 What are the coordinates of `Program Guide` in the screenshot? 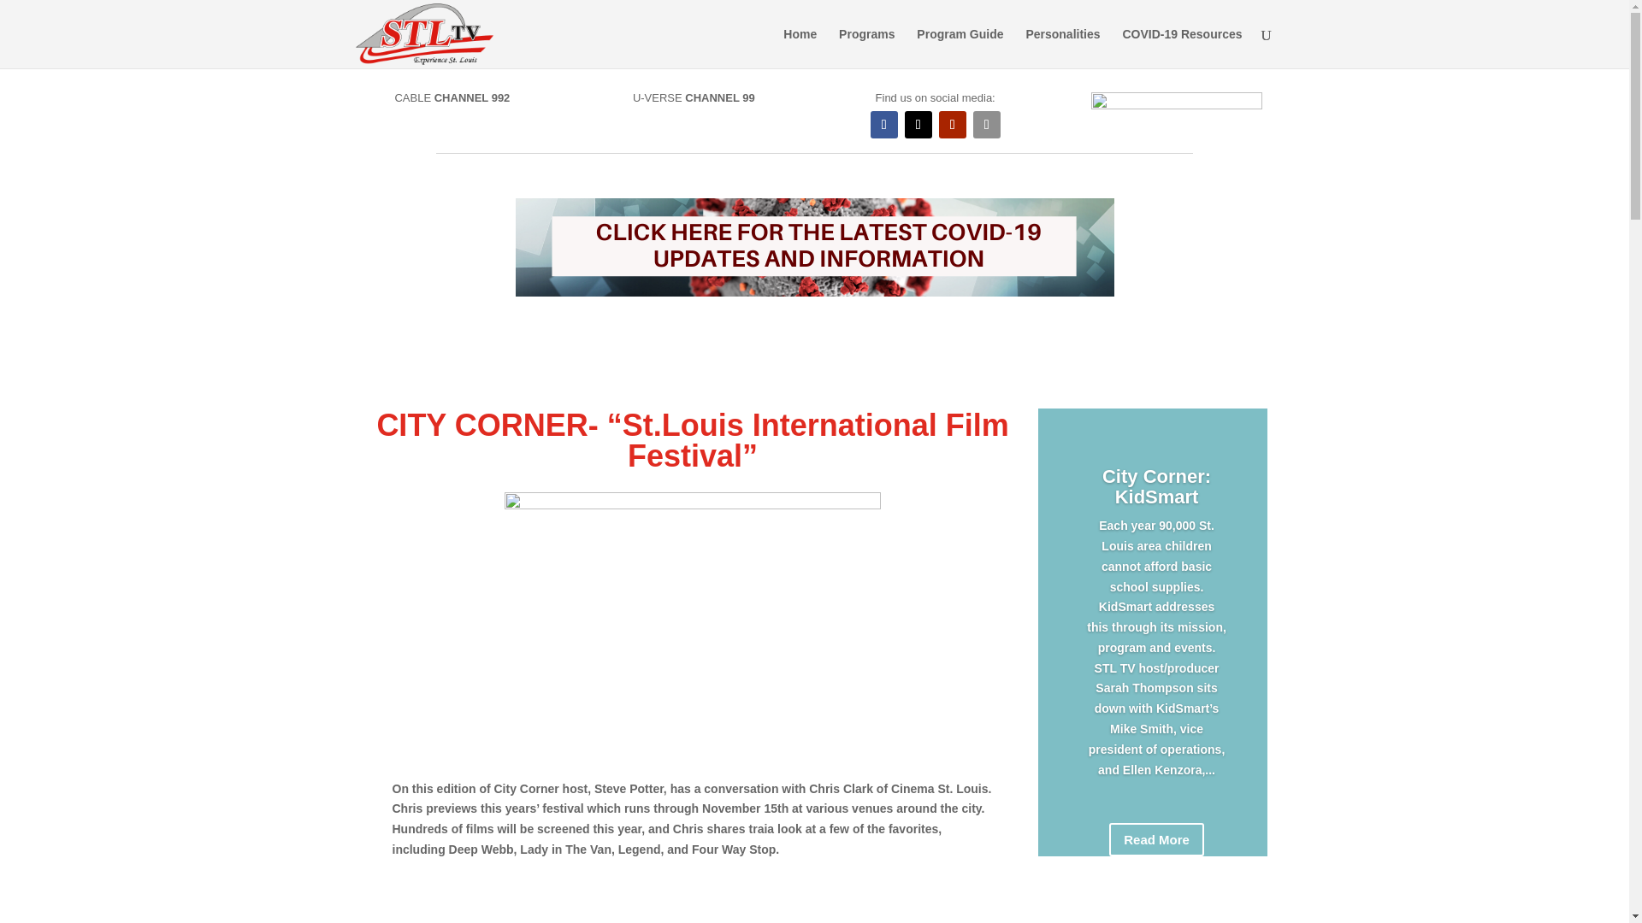 It's located at (960, 48).